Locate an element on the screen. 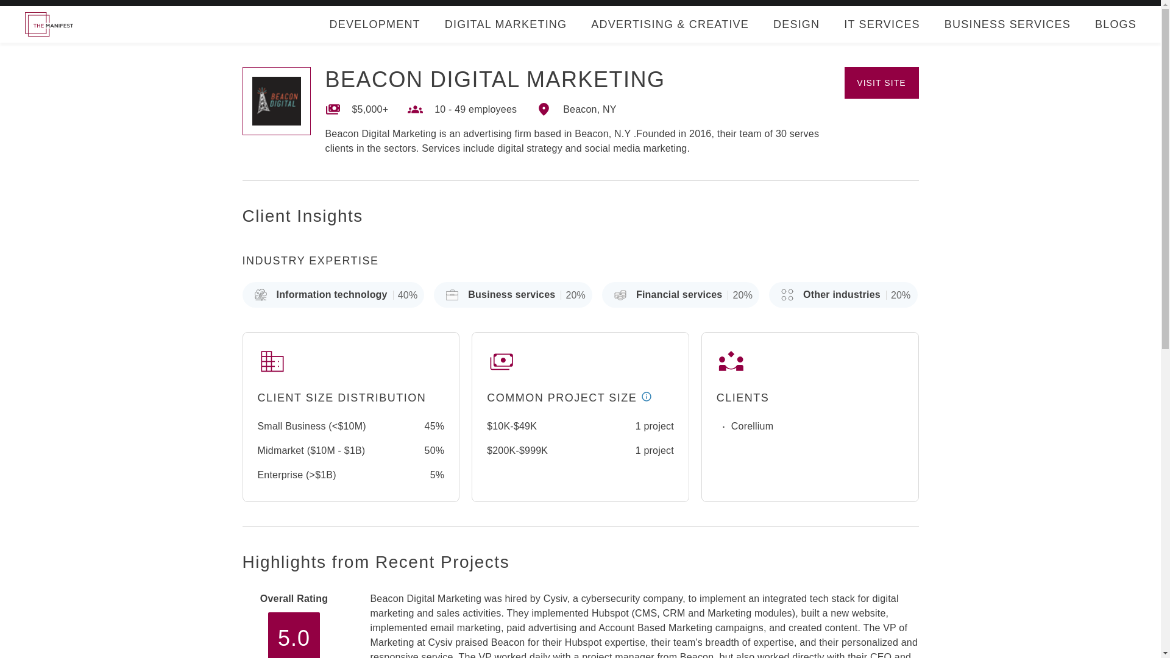 This screenshot has height=658, width=1170. Provider Title is located at coordinates (495, 79).